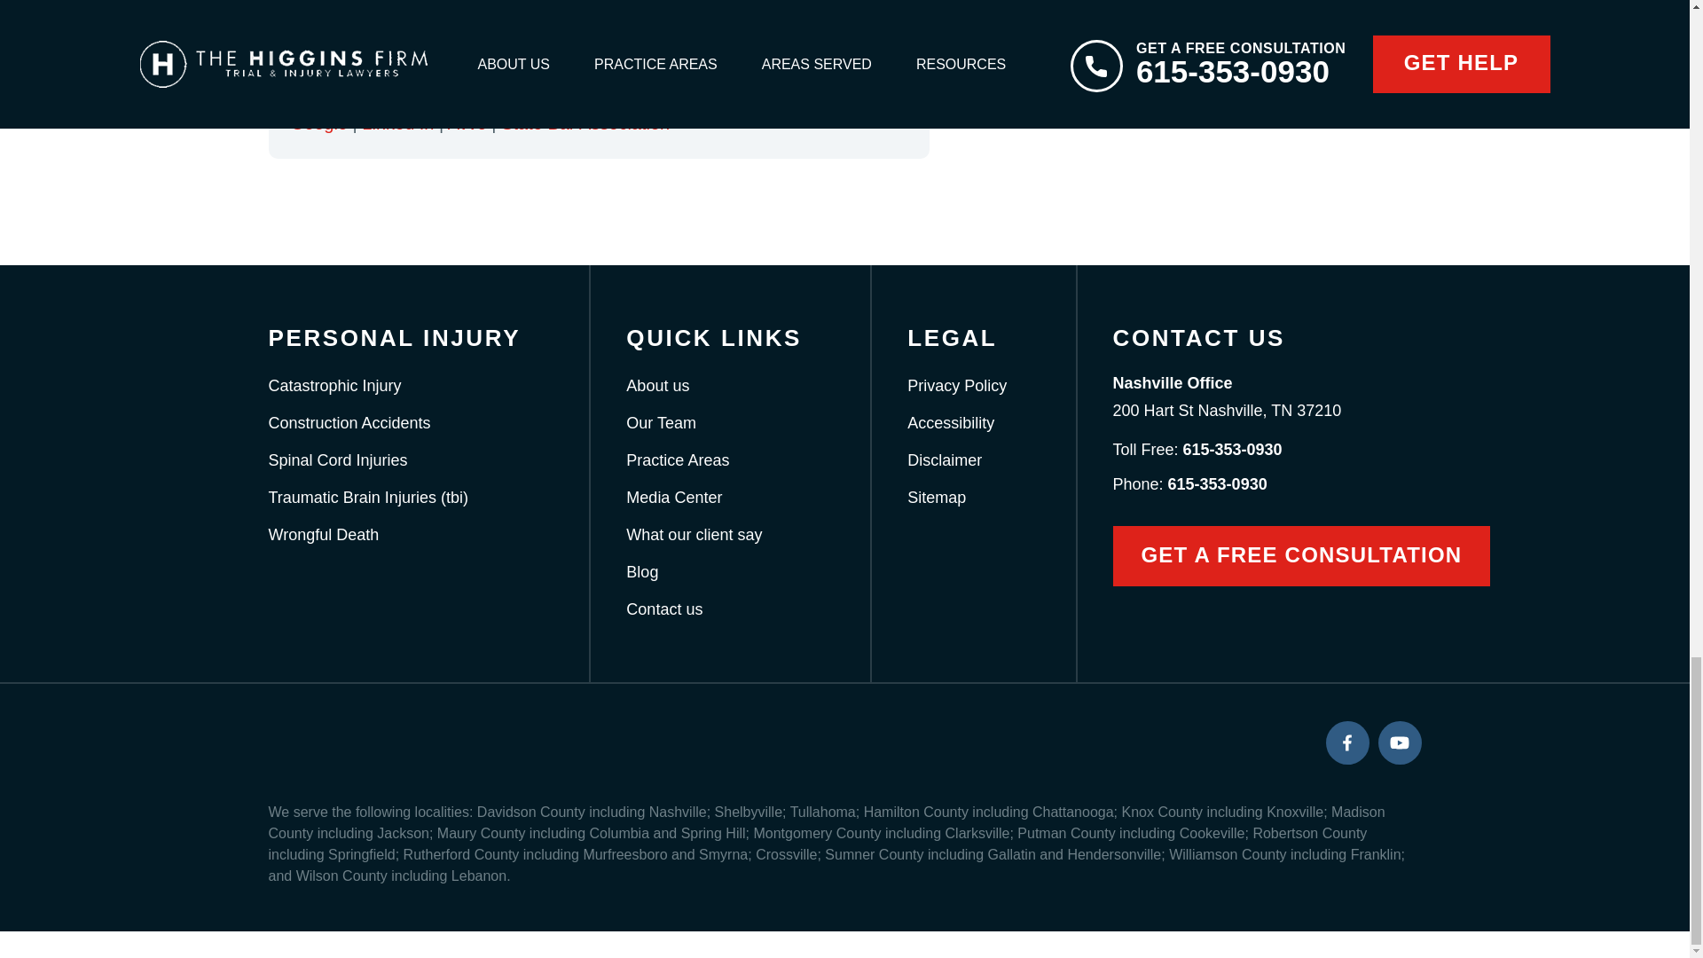 The image size is (1703, 958). I want to click on Catastrophic Injury, so click(334, 385).